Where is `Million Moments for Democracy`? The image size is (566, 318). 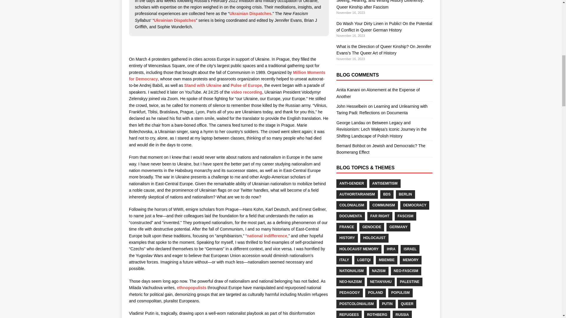
Million Moments for Democracy is located at coordinates (227, 75).